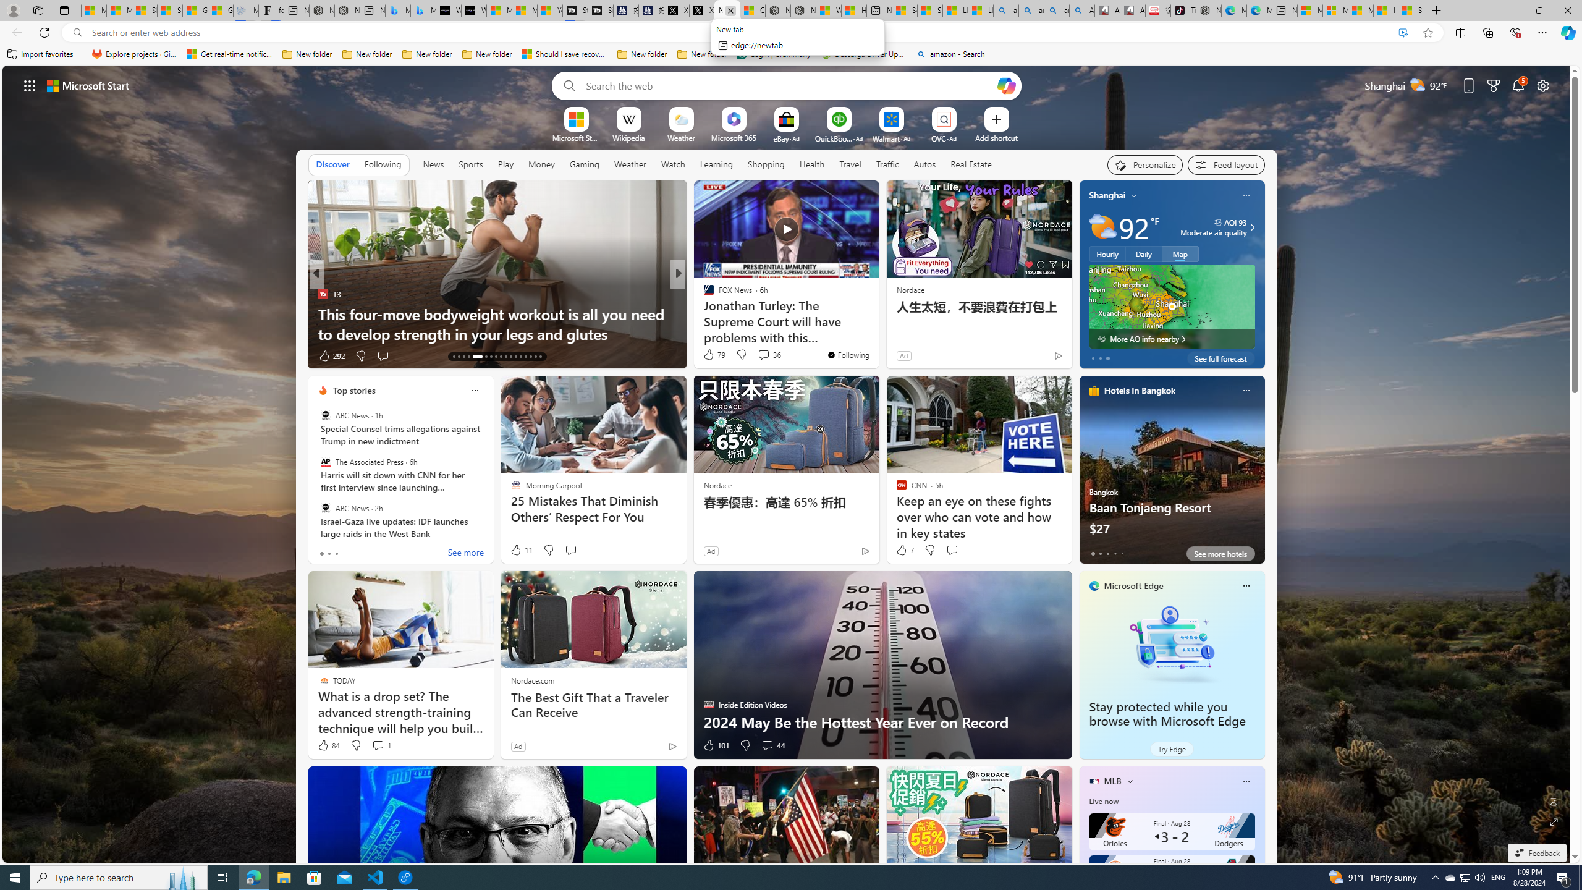 This screenshot has height=890, width=1582. What do you see at coordinates (505, 164) in the screenshot?
I see `Play` at bounding box center [505, 164].